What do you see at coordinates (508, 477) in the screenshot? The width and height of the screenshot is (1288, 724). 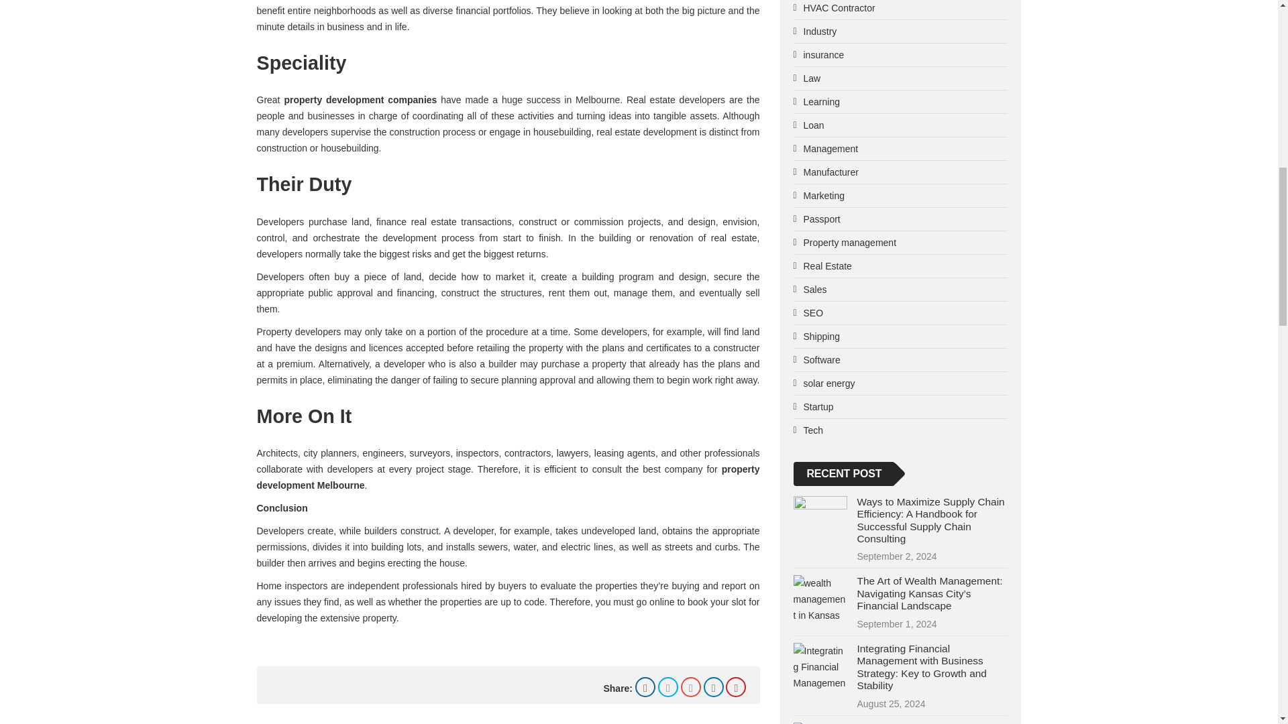 I see `property development Melbourne` at bounding box center [508, 477].